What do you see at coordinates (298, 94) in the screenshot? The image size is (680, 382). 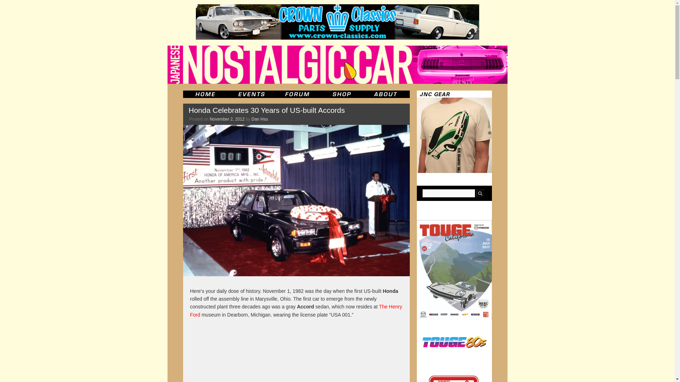 I see `JNC Forum` at bounding box center [298, 94].